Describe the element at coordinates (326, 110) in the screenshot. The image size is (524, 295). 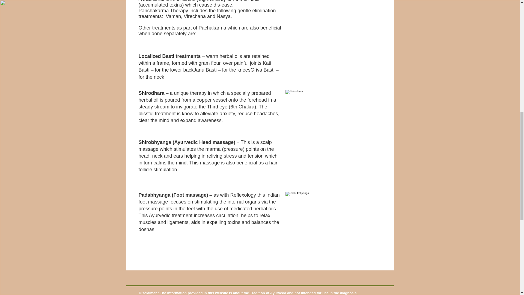
I see `Shirodhara` at that location.